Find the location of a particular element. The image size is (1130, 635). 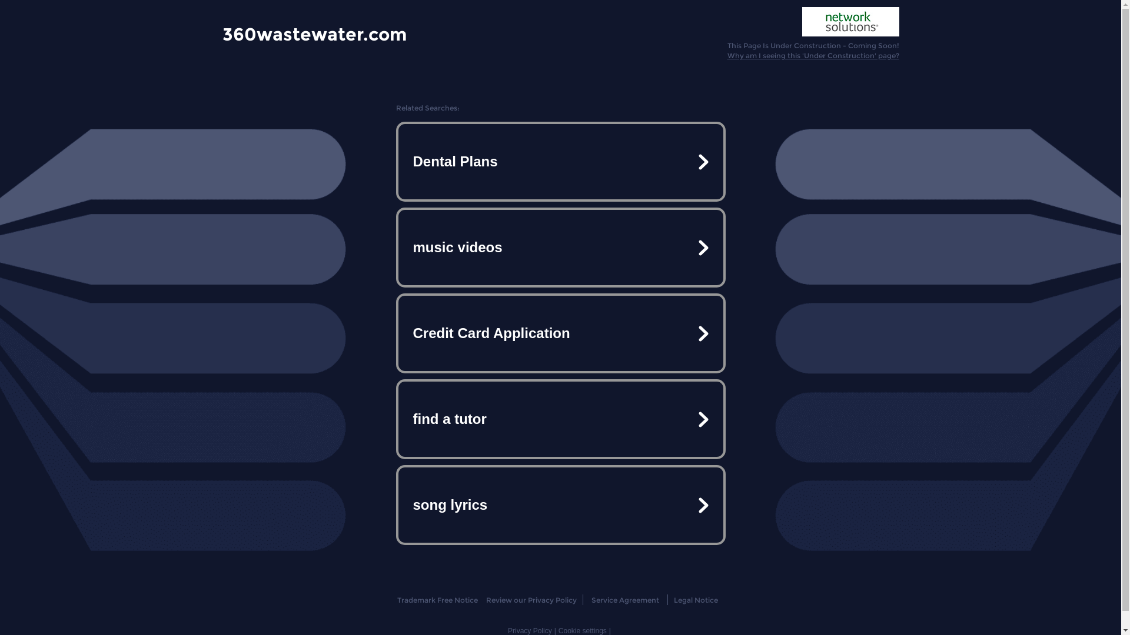

song lyrics is located at coordinates (560, 505).